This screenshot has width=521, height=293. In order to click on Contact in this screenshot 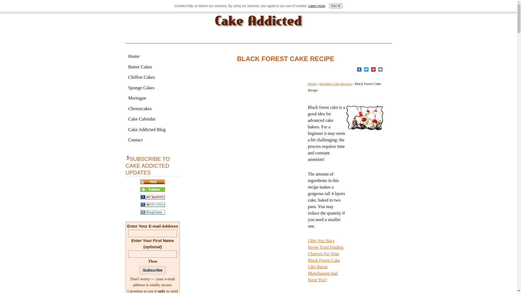, I will do `click(153, 140)`.